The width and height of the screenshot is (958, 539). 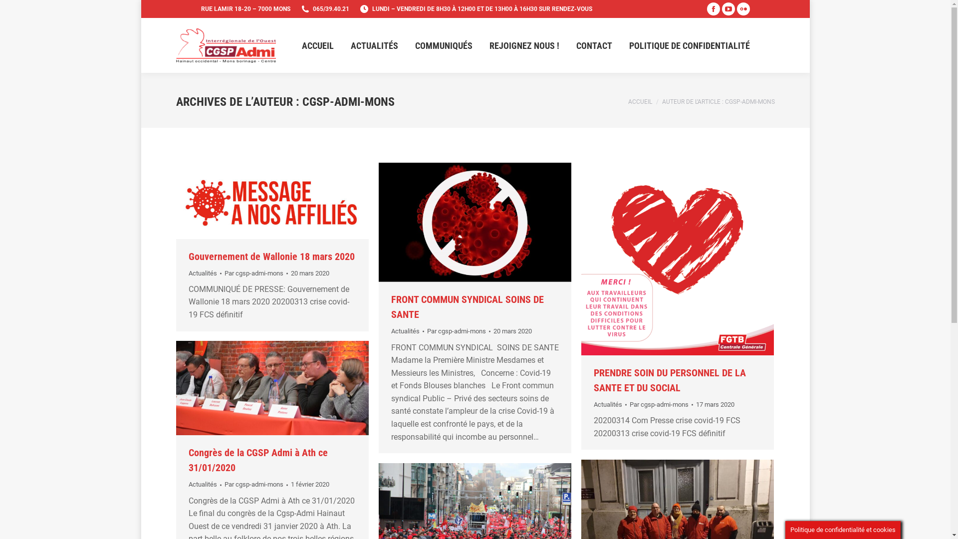 What do you see at coordinates (713, 9) in the screenshot?
I see `Facebook page opens in new window` at bounding box center [713, 9].